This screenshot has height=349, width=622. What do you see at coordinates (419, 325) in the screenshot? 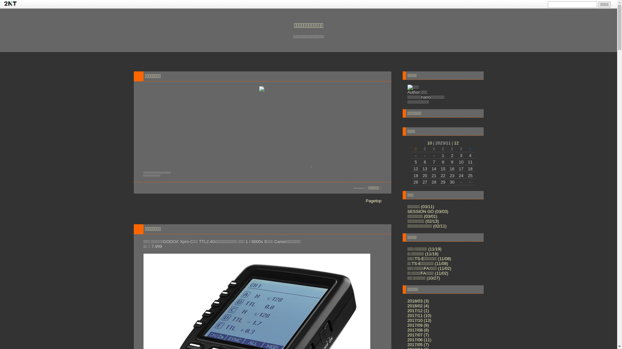
I see `2017/09 (9)` at bounding box center [419, 325].